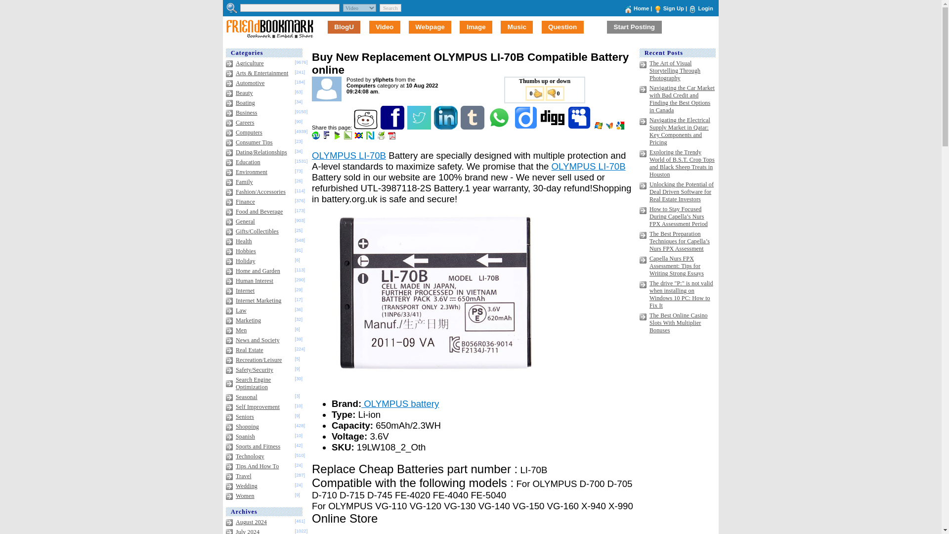  Describe the element at coordinates (316, 137) in the screenshot. I see `StumbleUpon` at that location.